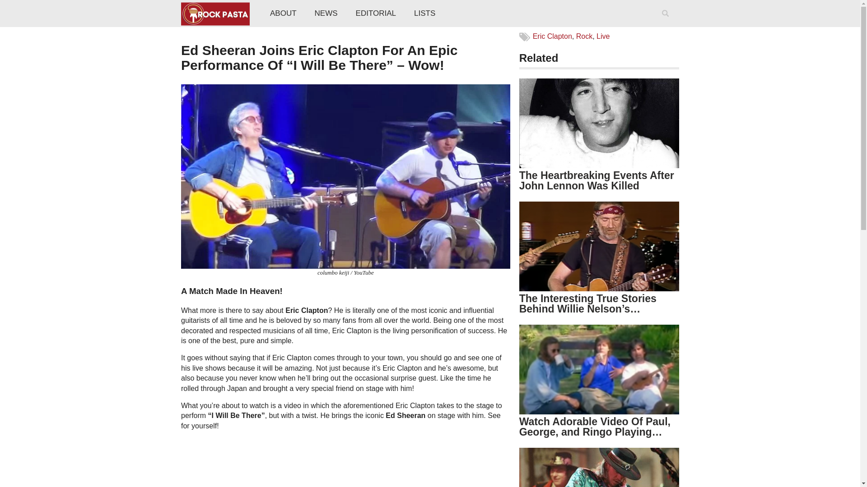 The image size is (867, 487). What do you see at coordinates (283, 14) in the screenshot?
I see `ABOUT` at bounding box center [283, 14].